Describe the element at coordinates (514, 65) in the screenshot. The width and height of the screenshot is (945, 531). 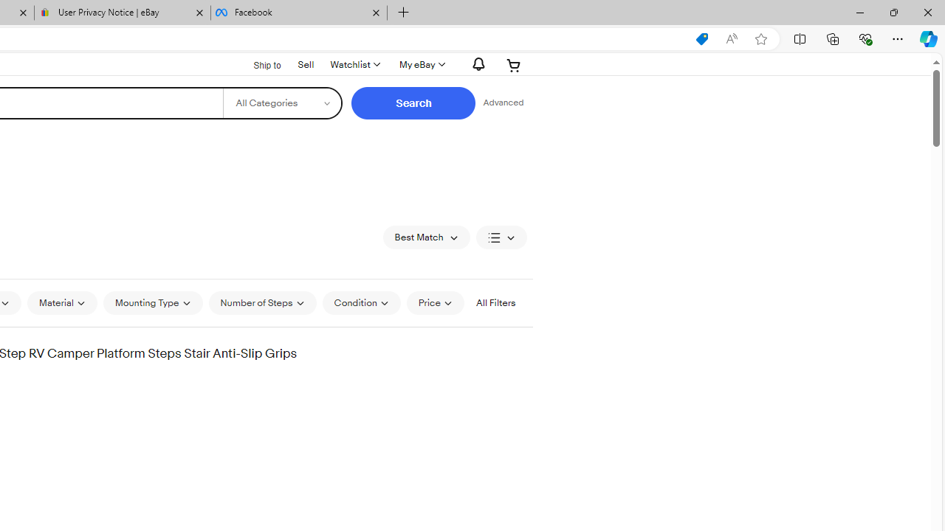
I see `Your shopping cart` at that location.